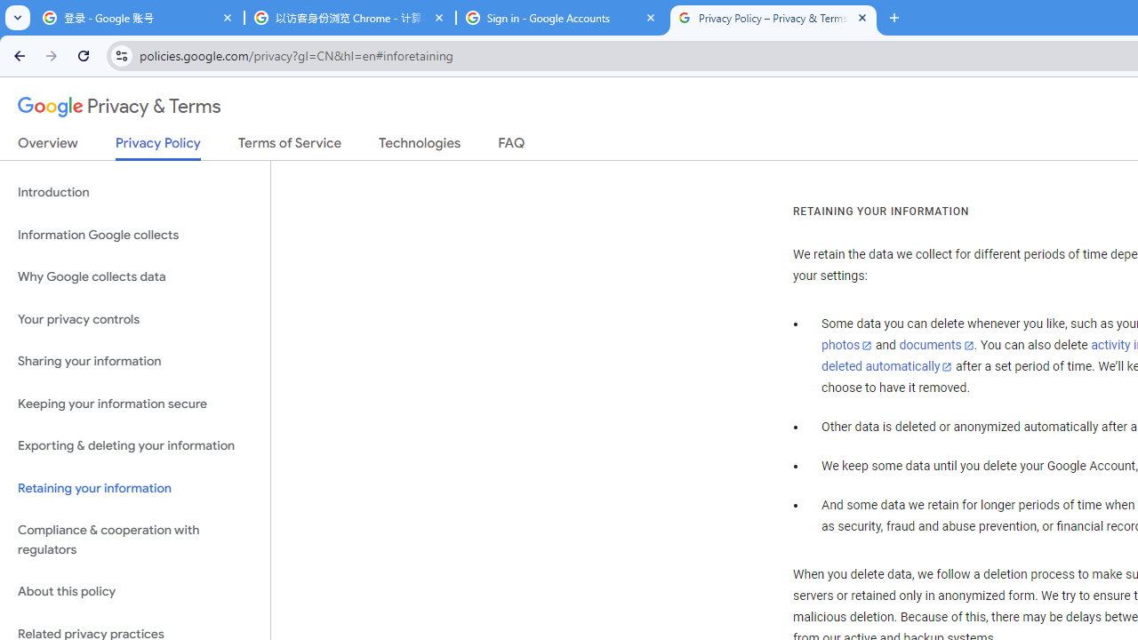  Describe the element at coordinates (119, 107) in the screenshot. I see `Privacy & Terms` at that location.